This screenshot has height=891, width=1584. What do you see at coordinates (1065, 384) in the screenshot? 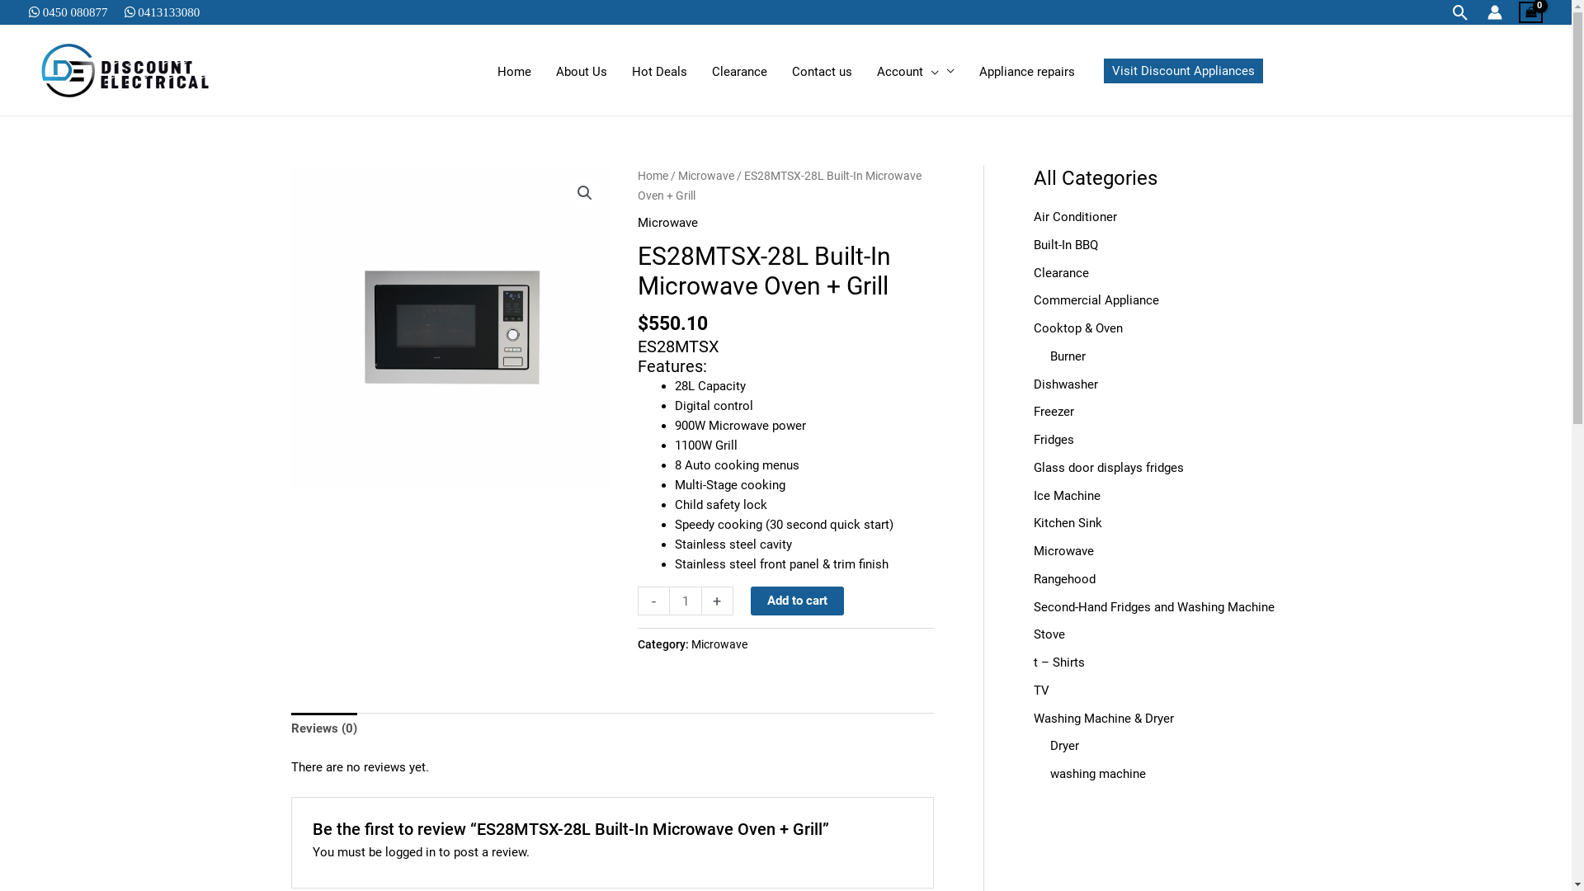
I see `Dishwasher` at bounding box center [1065, 384].